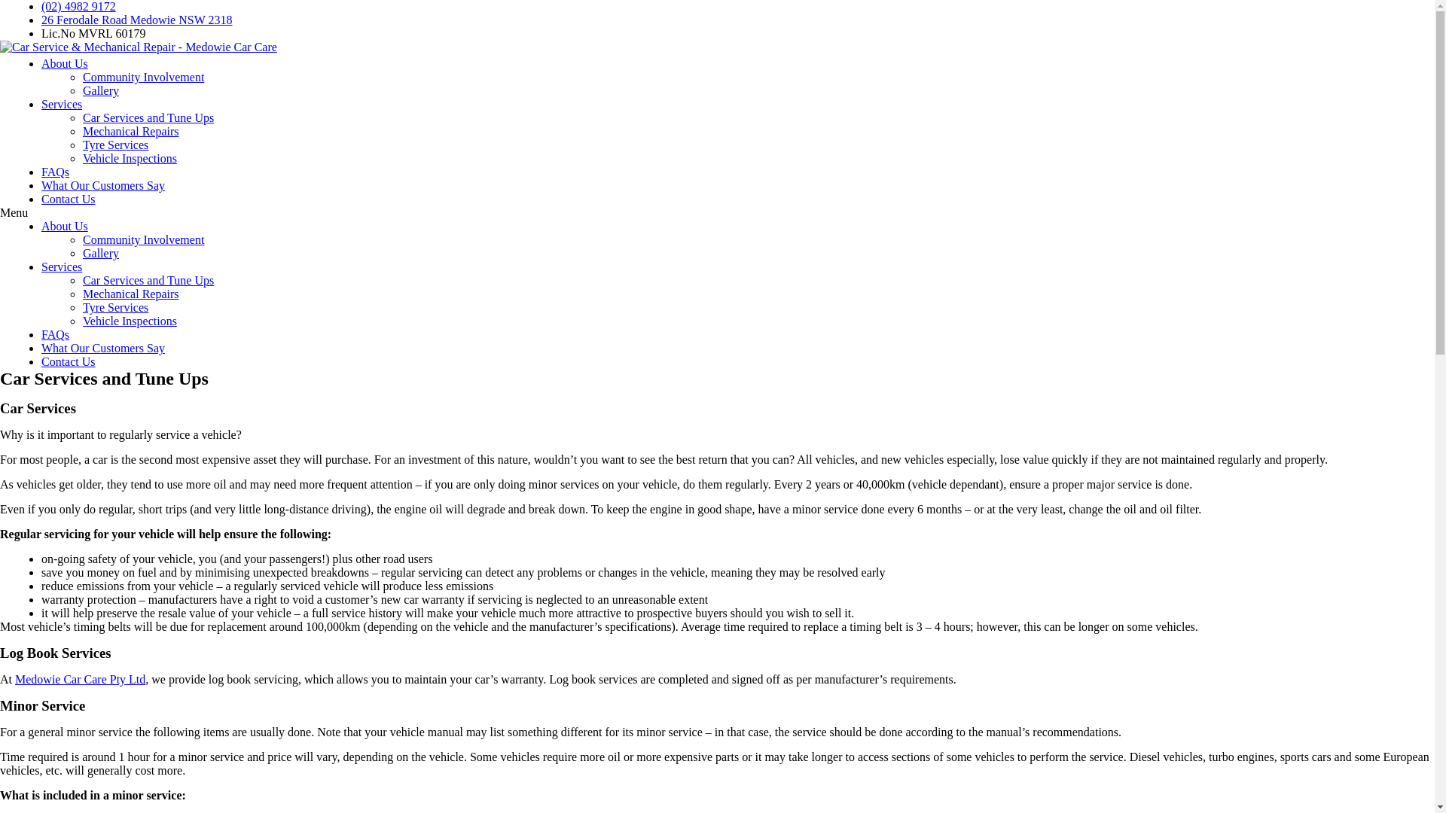 Image resolution: width=1446 pixels, height=813 pixels. Describe the element at coordinates (101, 90) in the screenshot. I see `Gallery` at that location.